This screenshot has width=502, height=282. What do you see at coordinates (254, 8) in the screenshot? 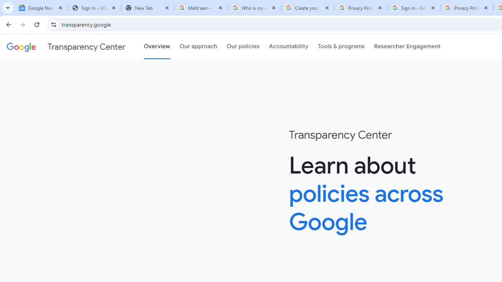
I see `Who is my administrator? - Google Account Help` at bounding box center [254, 8].